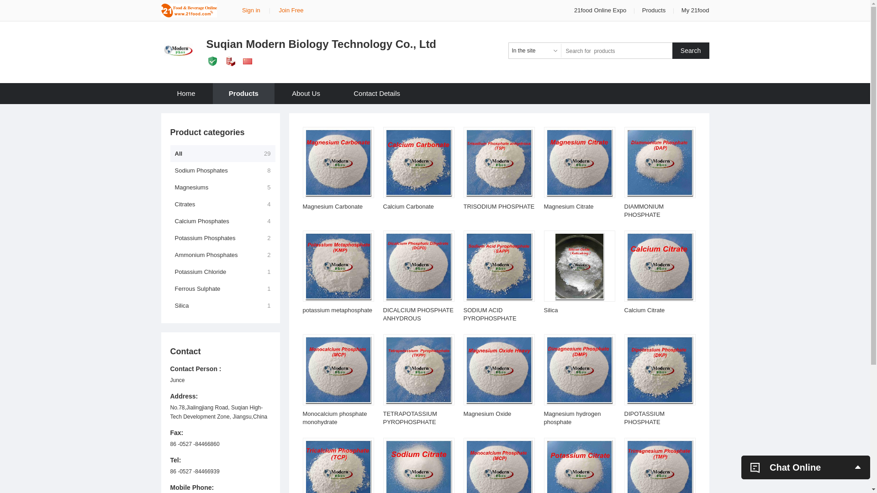  What do you see at coordinates (377, 94) in the screenshot?
I see `Contact Details` at bounding box center [377, 94].